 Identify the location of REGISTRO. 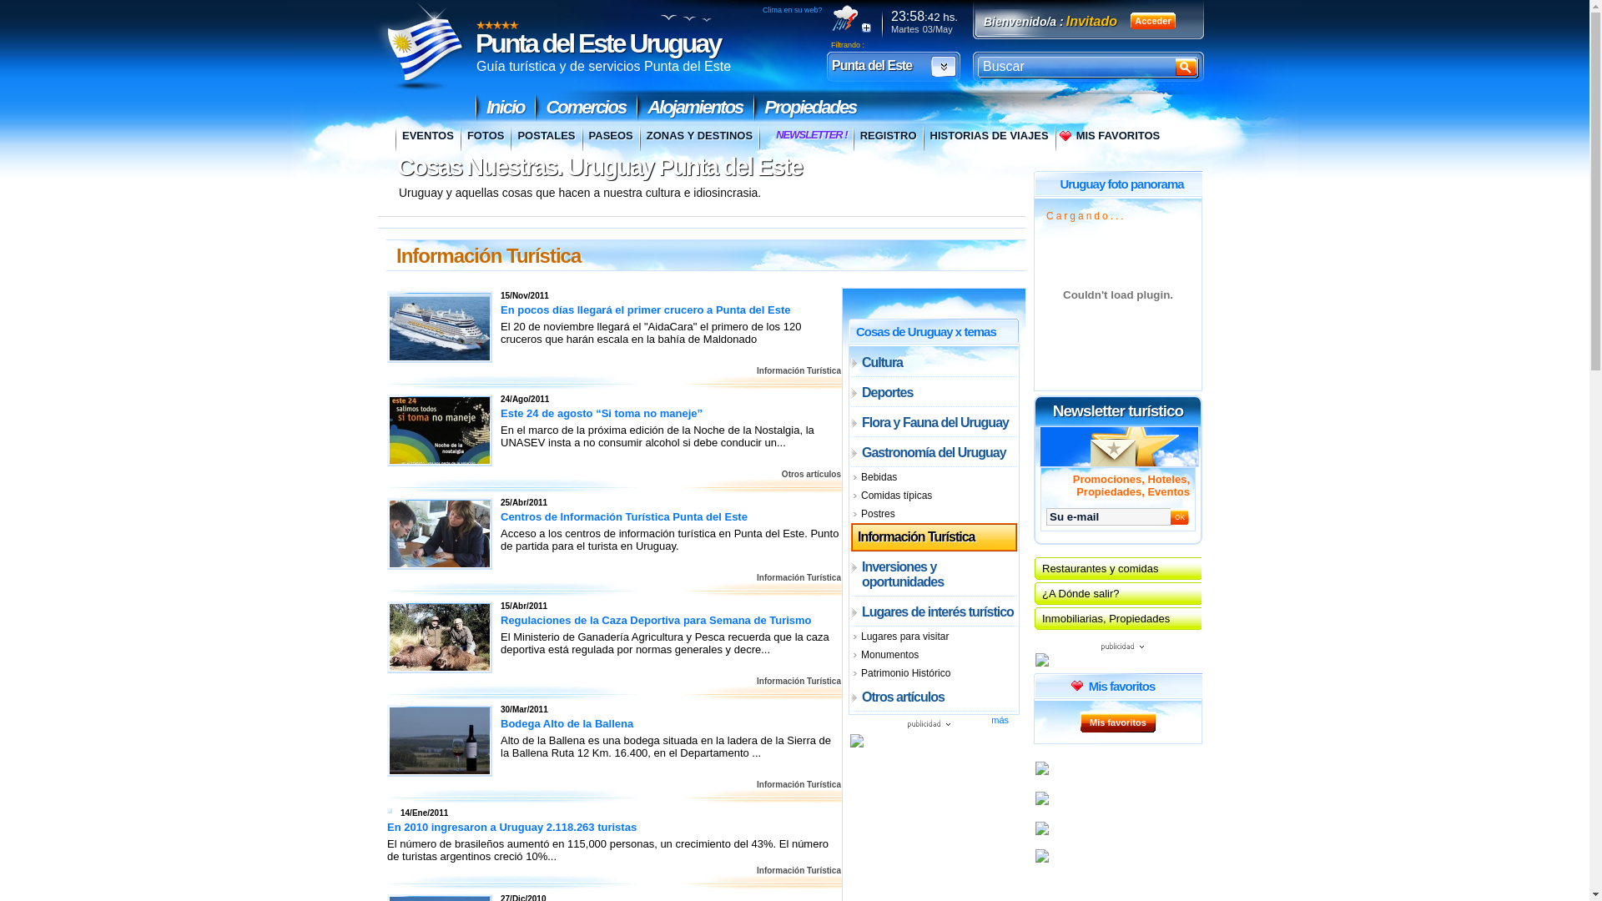
(888, 138).